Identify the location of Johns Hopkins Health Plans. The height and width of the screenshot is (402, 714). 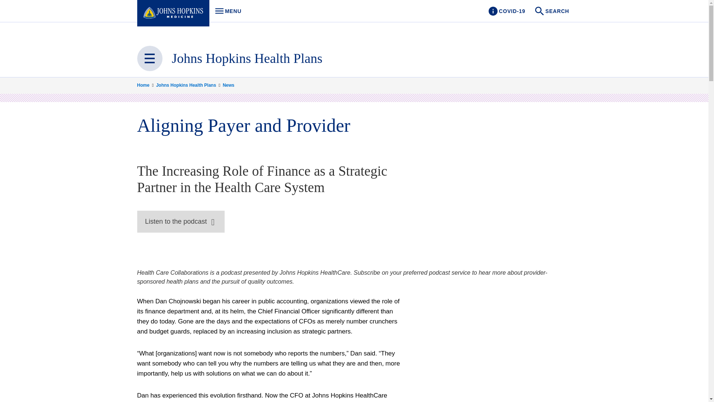
(247, 58).